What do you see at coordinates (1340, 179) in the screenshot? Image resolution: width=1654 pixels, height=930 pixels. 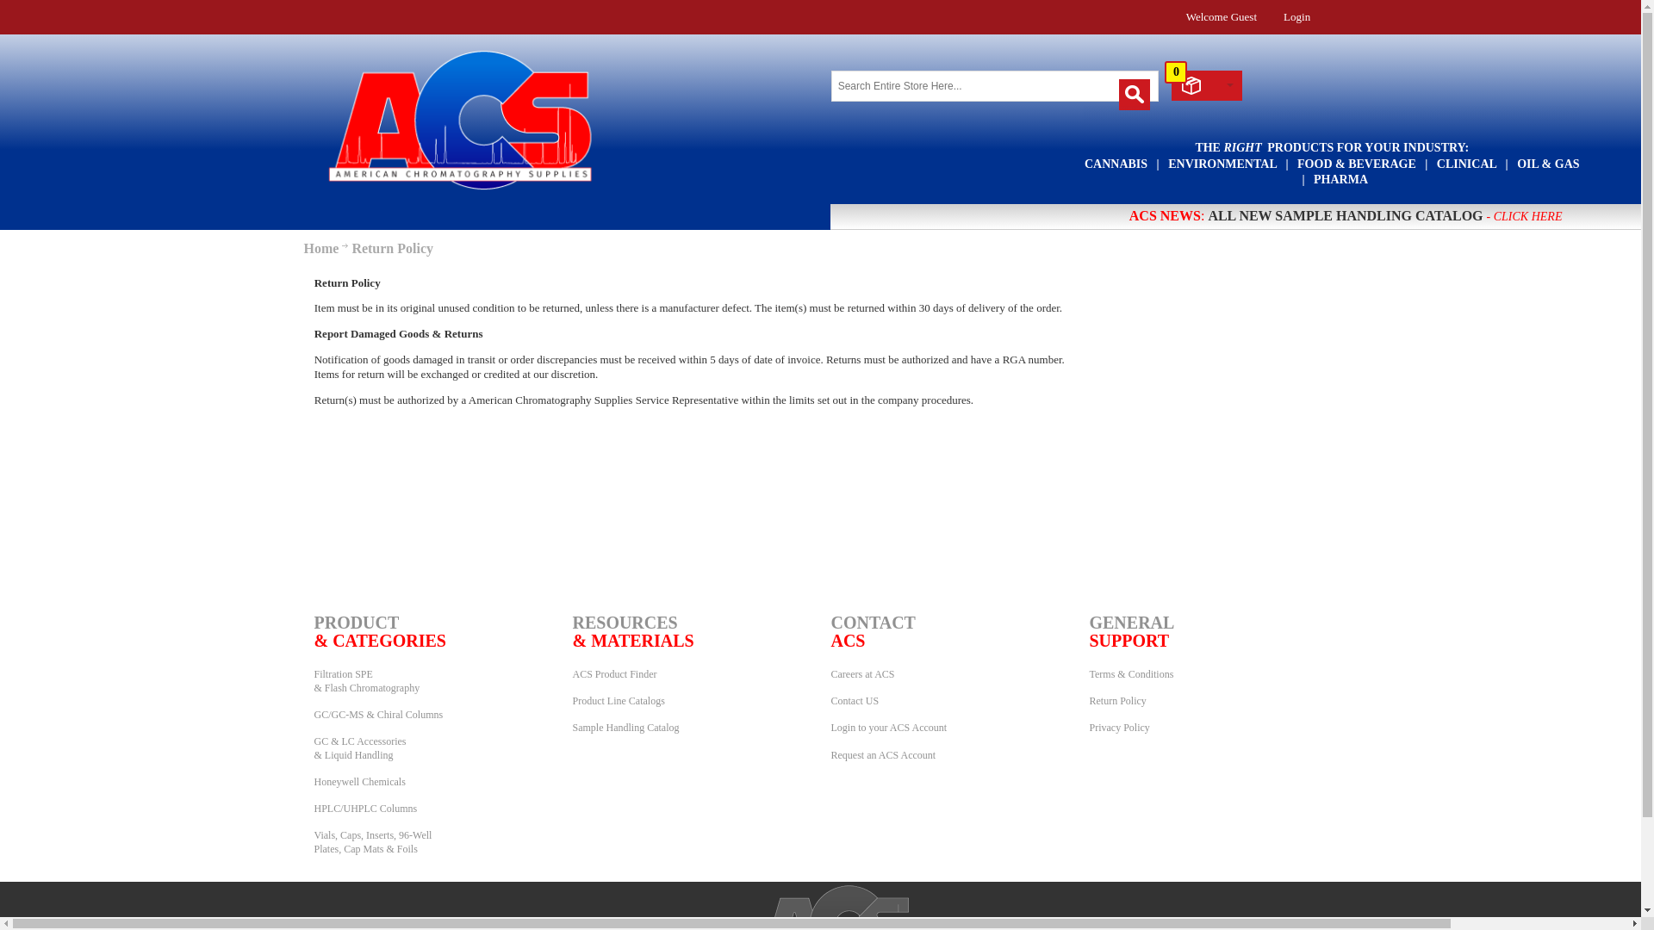 I see `PHARMA` at bounding box center [1340, 179].